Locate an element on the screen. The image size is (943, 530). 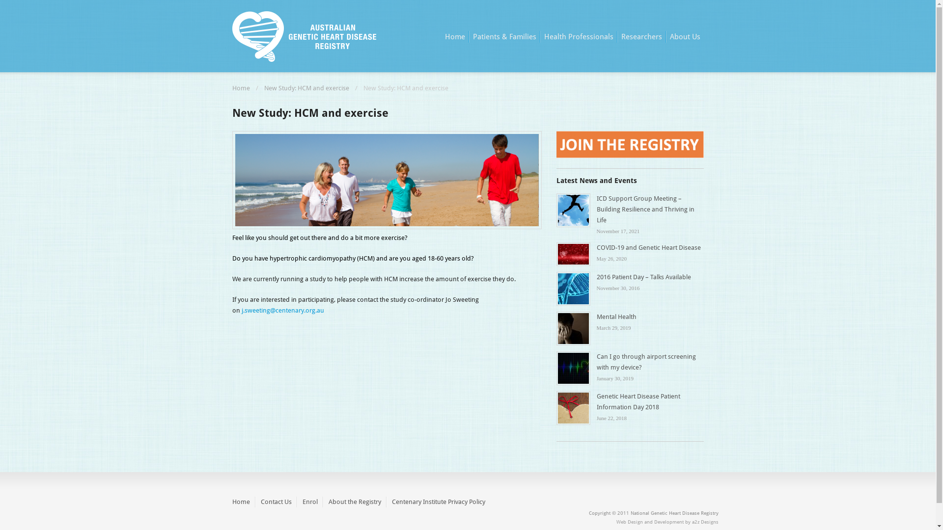
Web Design and Development by a2z Designs is located at coordinates (667, 522).